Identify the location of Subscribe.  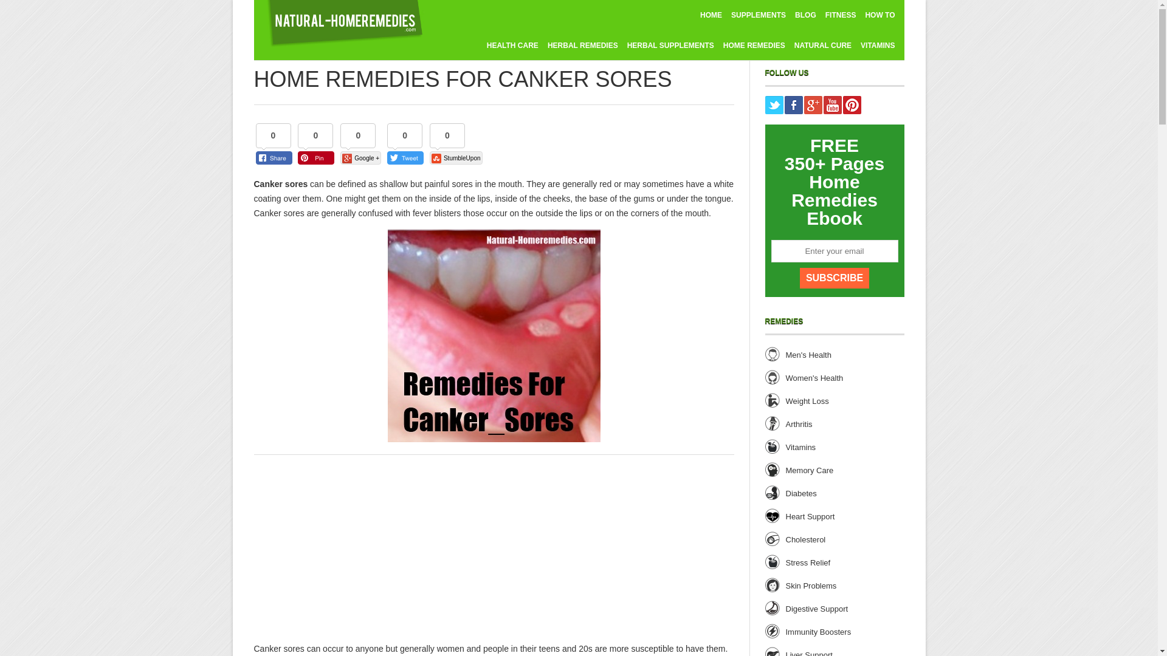
(834, 278).